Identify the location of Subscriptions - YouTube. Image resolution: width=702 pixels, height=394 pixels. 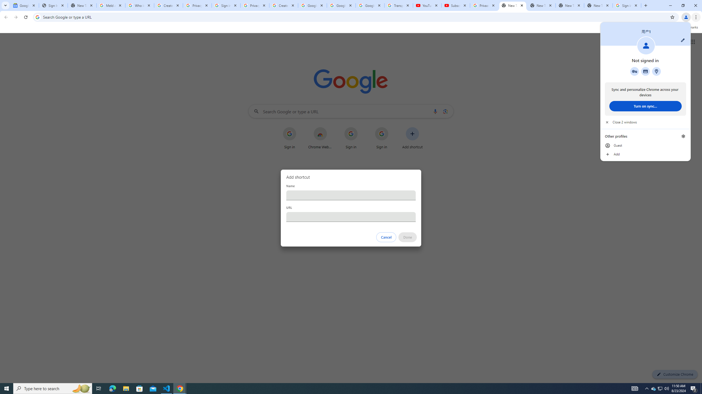
(455, 5).